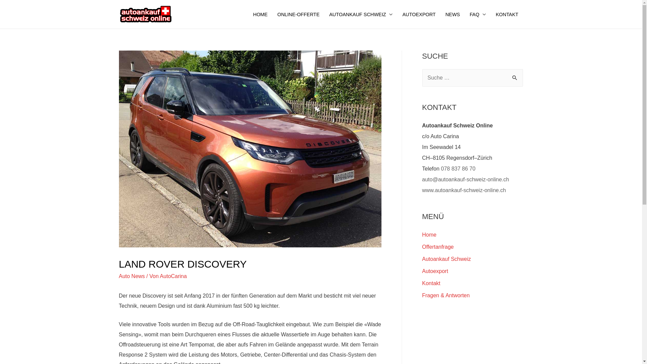  I want to click on auto@autoankauf-schweiz-online.ch, so click(465, 179).